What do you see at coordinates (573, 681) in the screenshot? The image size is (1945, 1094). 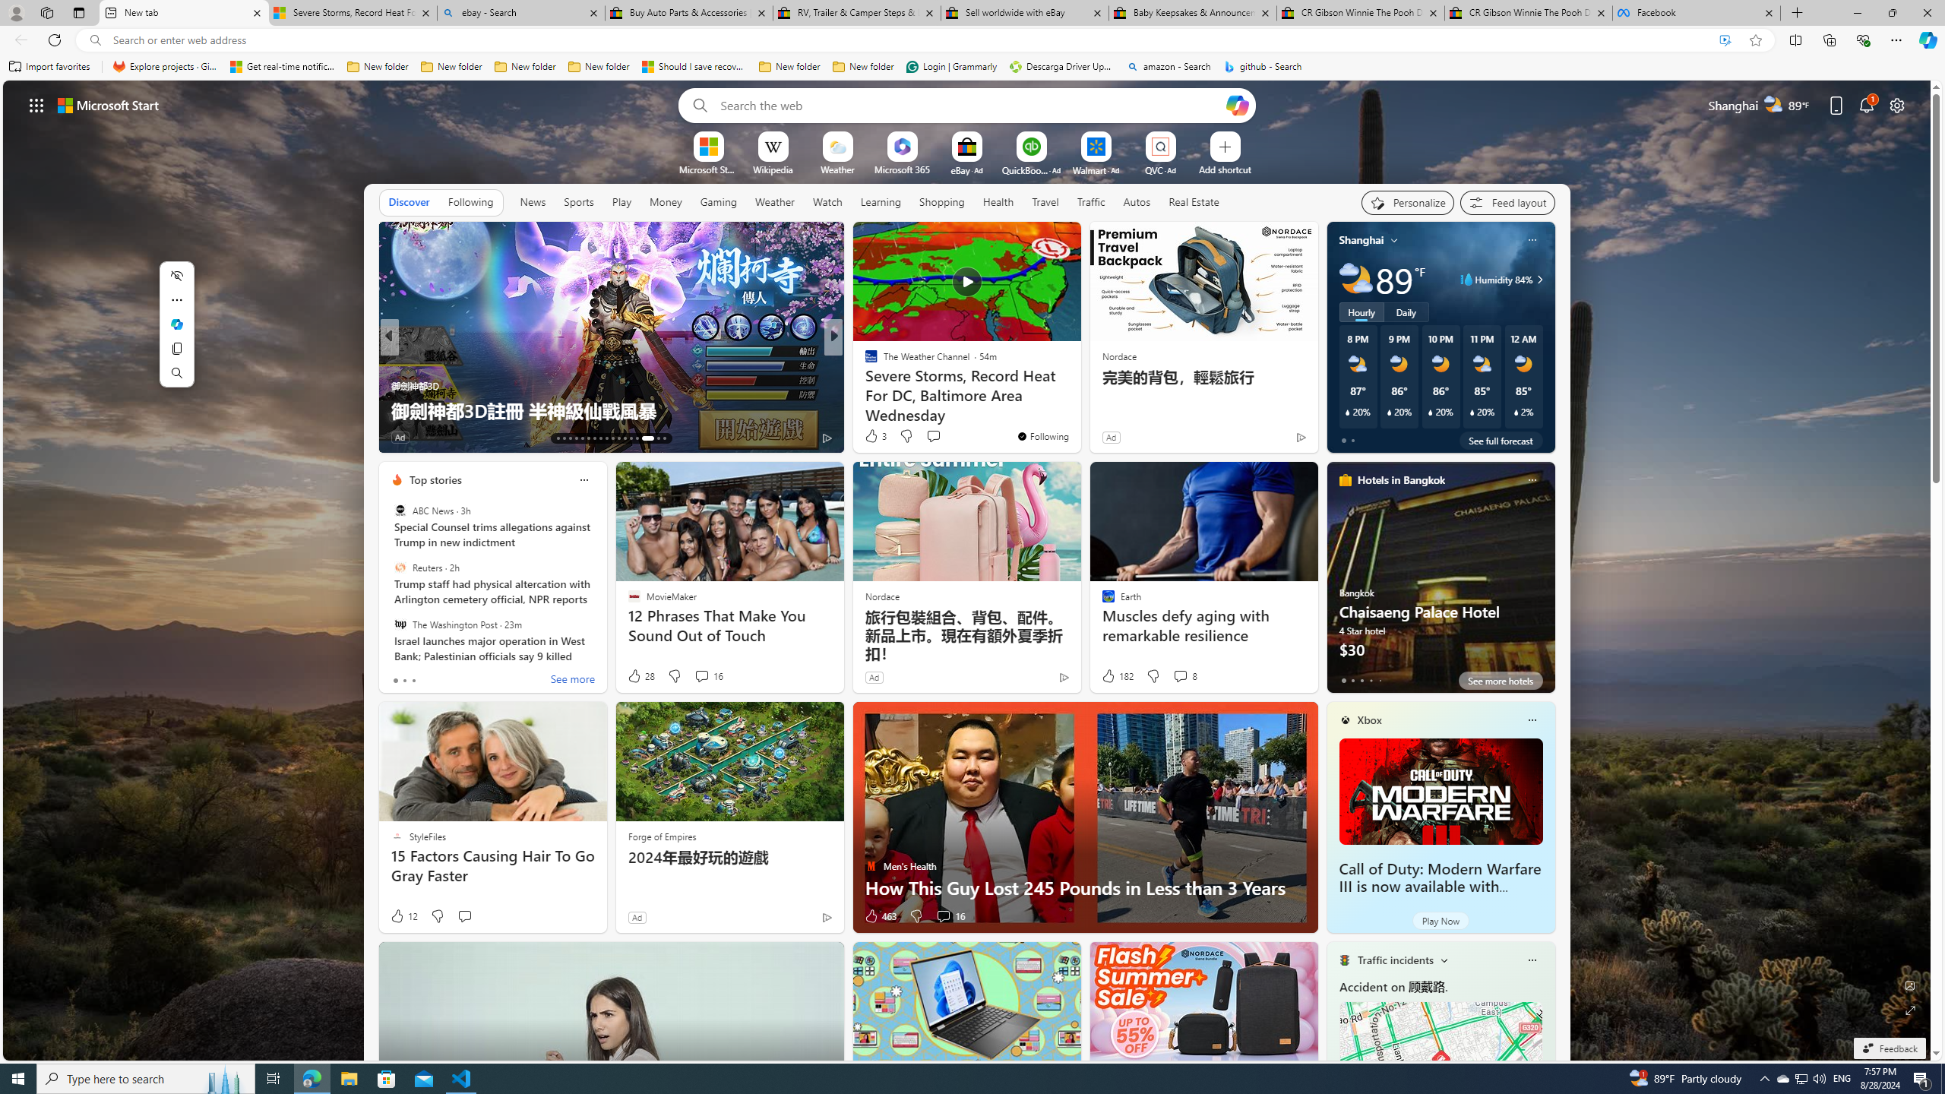 I see `See more` at bounding box center [573, 681].